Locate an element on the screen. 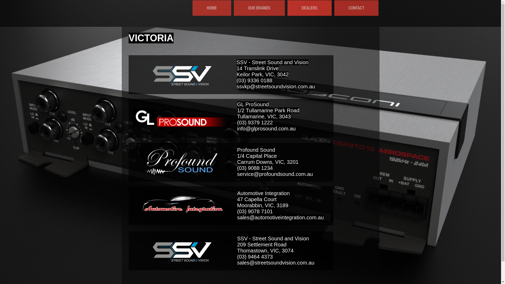 This screenshot has width=505, height=284. SSV.png is located at coordinates (182, 251).